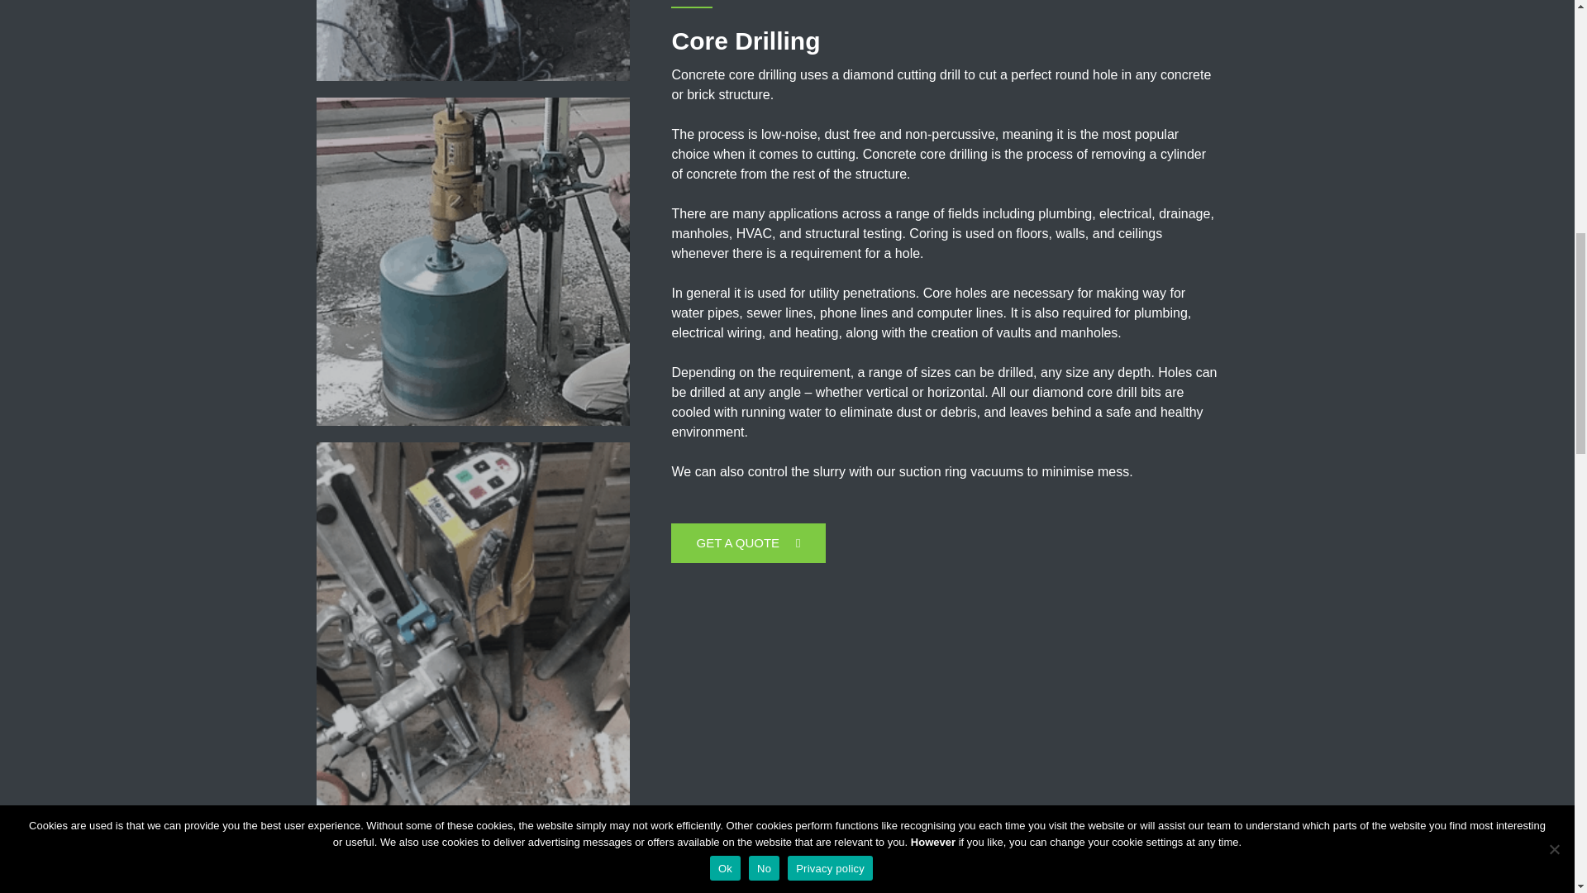  I want to click on GET A QUOTE, so click(748, 542).